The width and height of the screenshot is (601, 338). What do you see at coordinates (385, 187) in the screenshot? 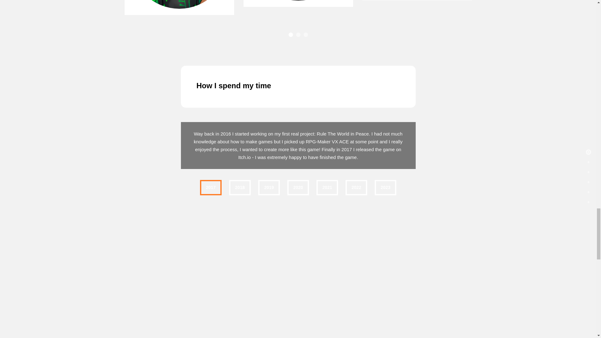
I see `2023` at bounding box center [385, 187].